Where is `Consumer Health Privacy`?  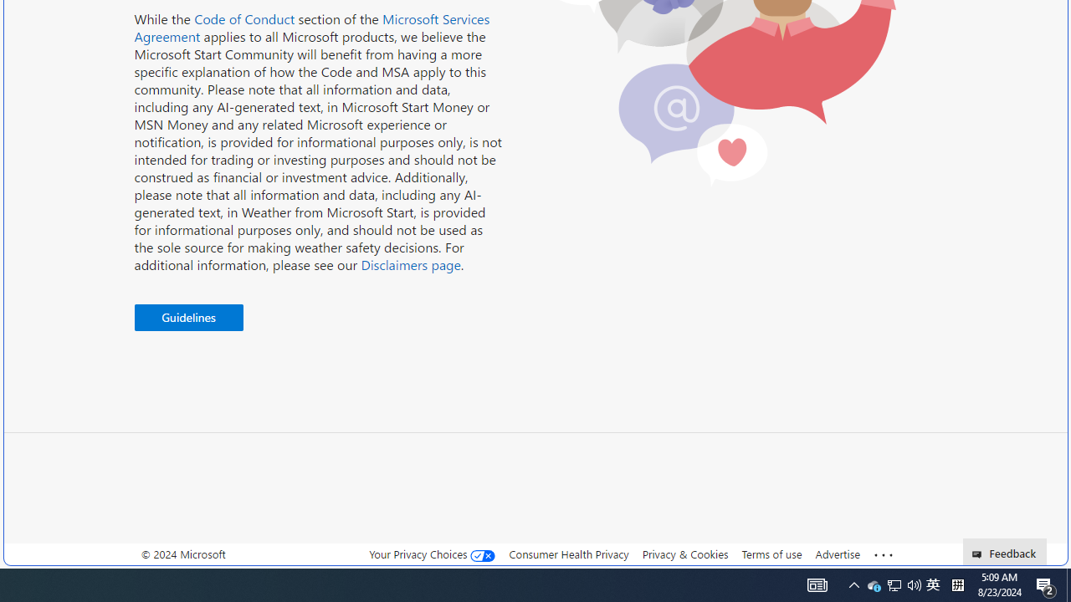 Consumer Health Privacy is located at coordinates (569, 554).